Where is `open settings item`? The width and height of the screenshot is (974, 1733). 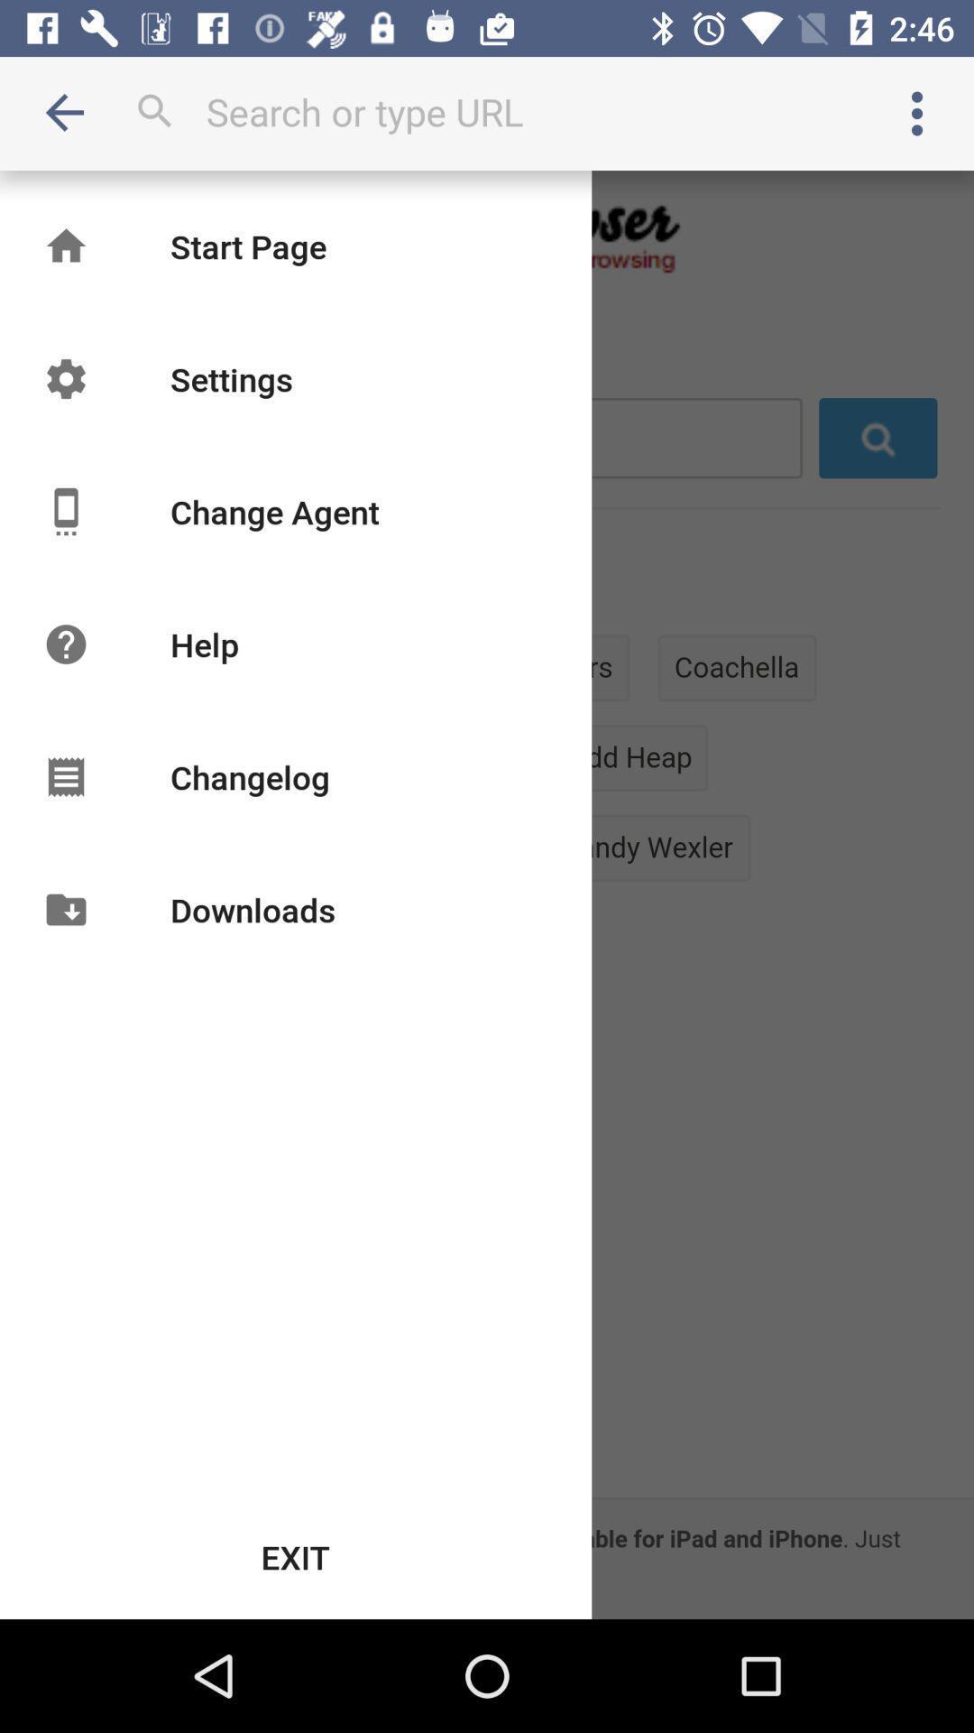
open settings item is located at coordinates (231, 379).